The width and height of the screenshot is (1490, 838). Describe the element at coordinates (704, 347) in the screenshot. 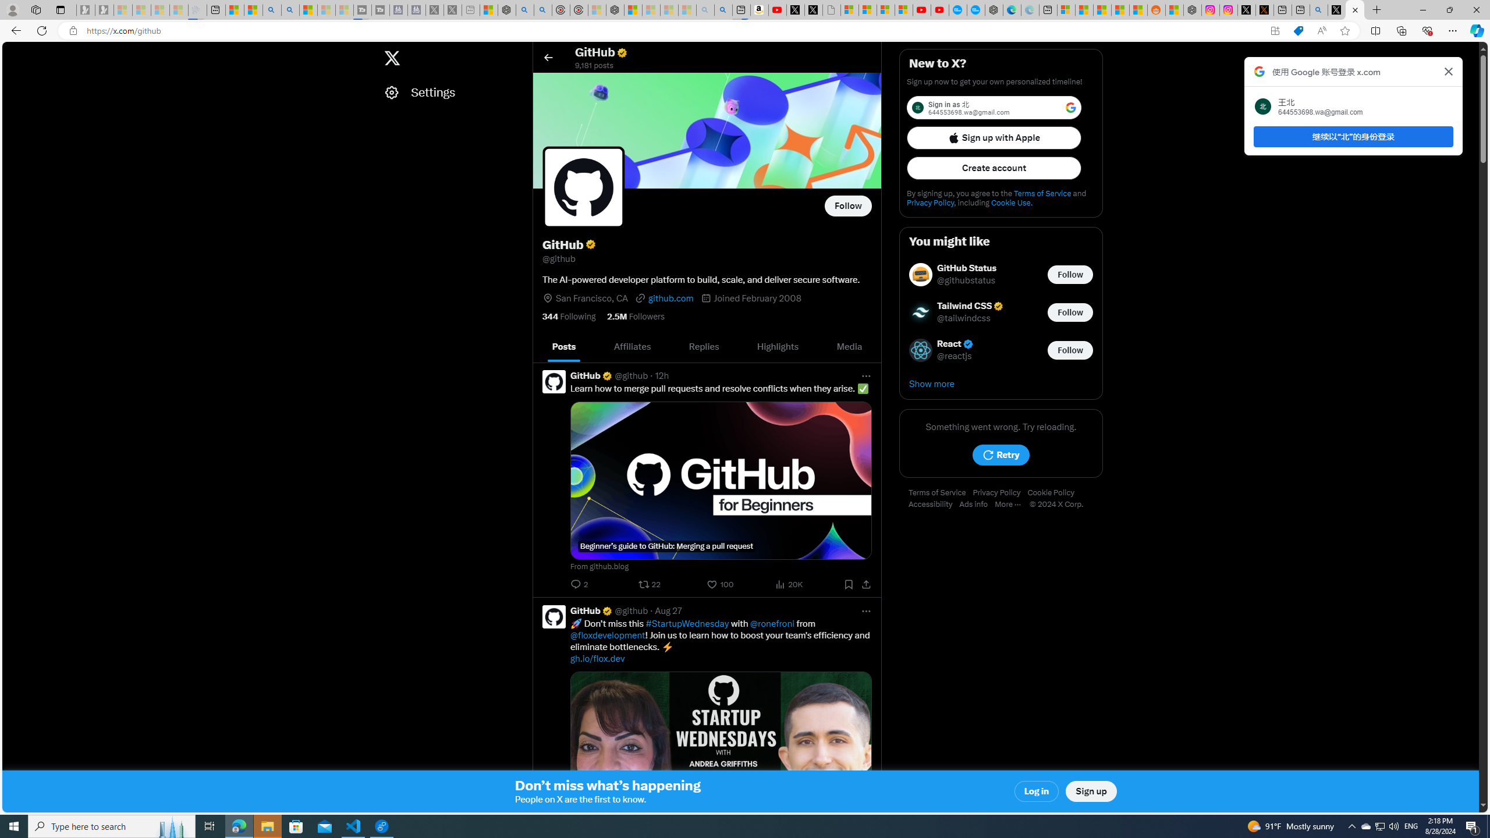

I see `Replies` at that location.